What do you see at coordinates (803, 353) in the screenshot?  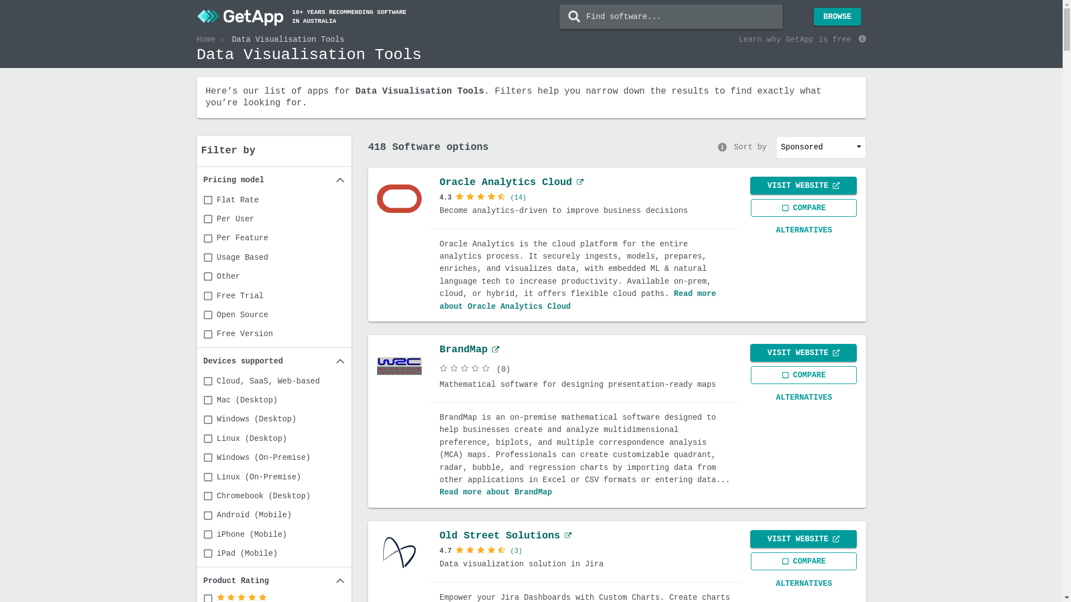 I see `VISIT WEBSITE` at bounding box center [803, 353].